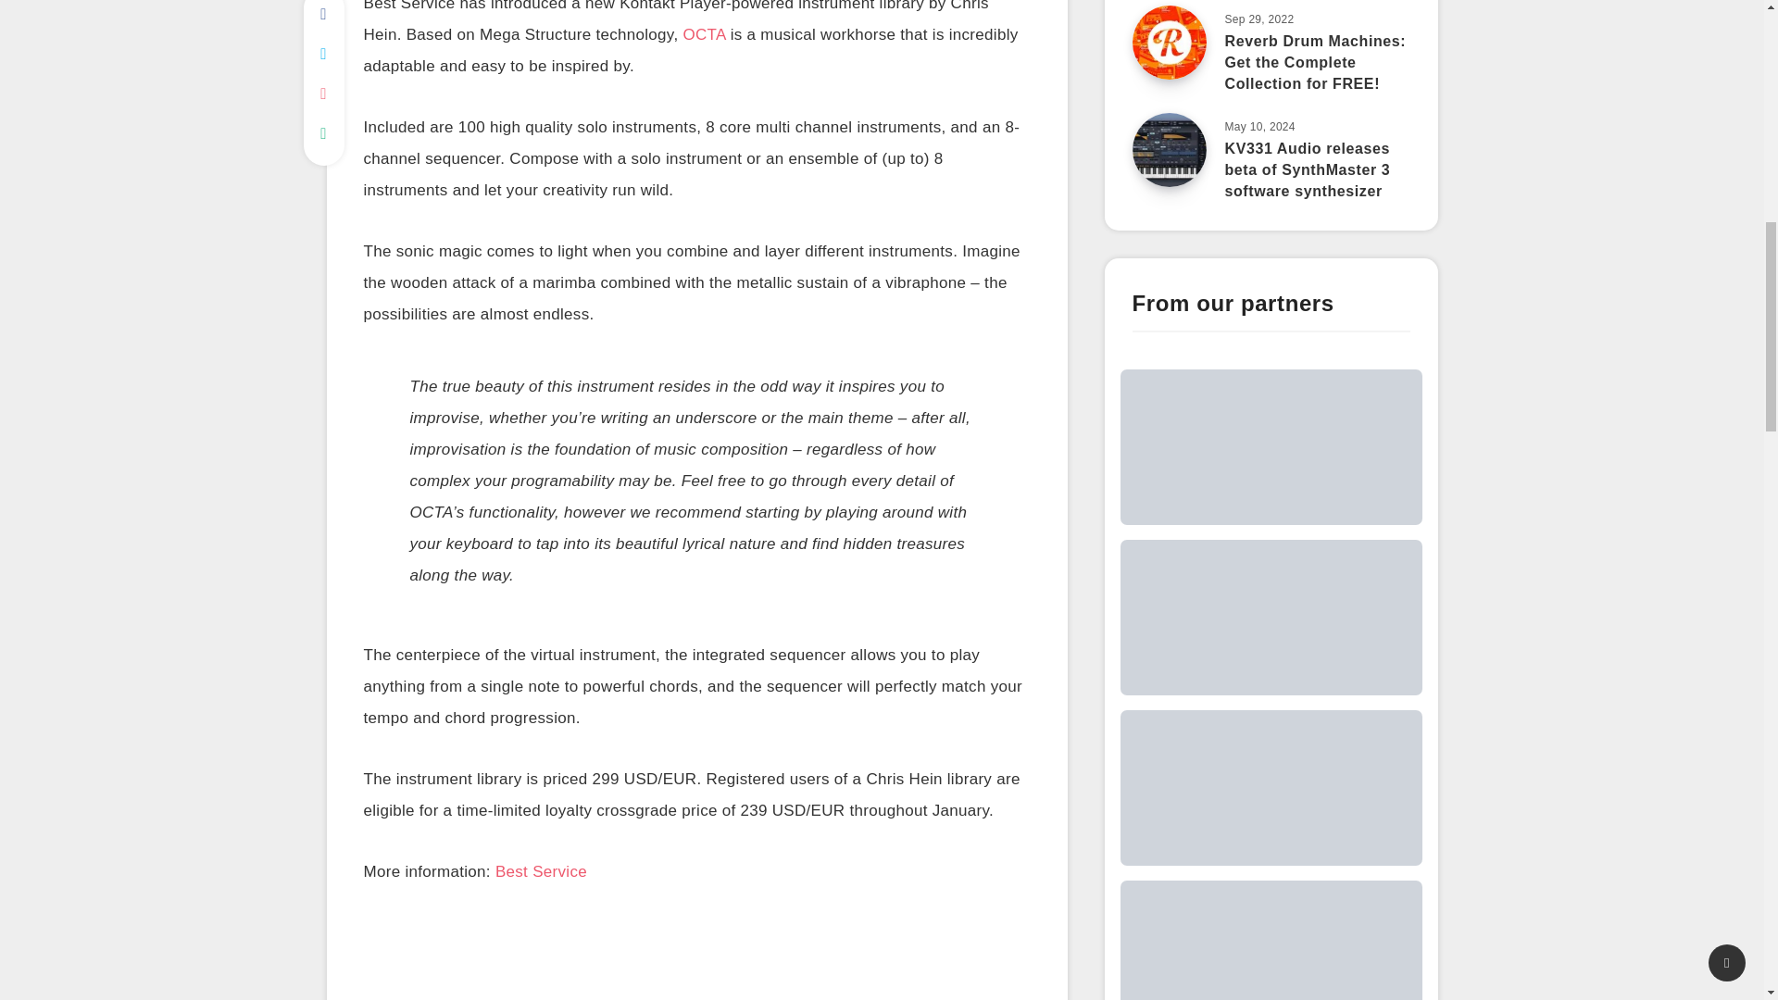  What do you see at coordinates (541, 874) in the screenshot?
I see `Best Service` at bounding box center [541, 874].